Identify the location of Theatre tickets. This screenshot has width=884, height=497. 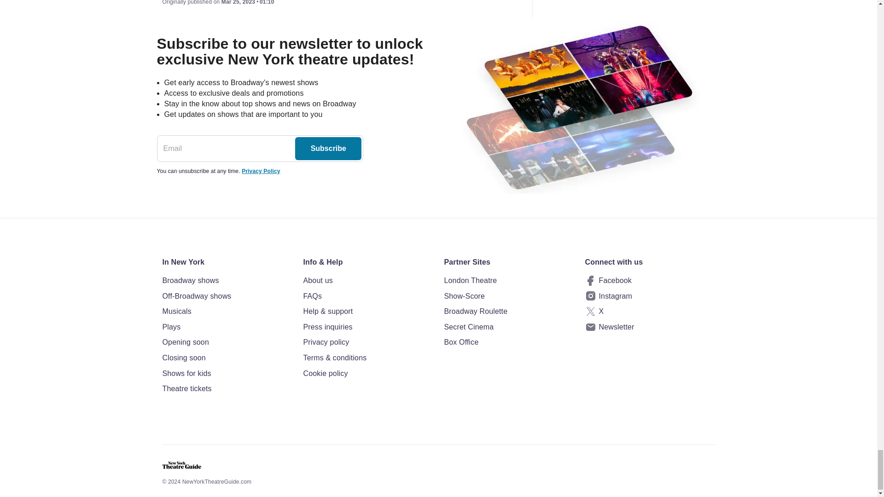
(227, 388).